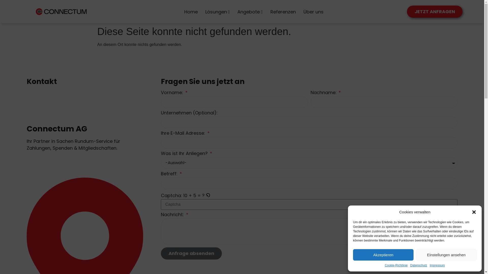 The image size is (488, 274). I want to click on Impressum, so click(437, 265).